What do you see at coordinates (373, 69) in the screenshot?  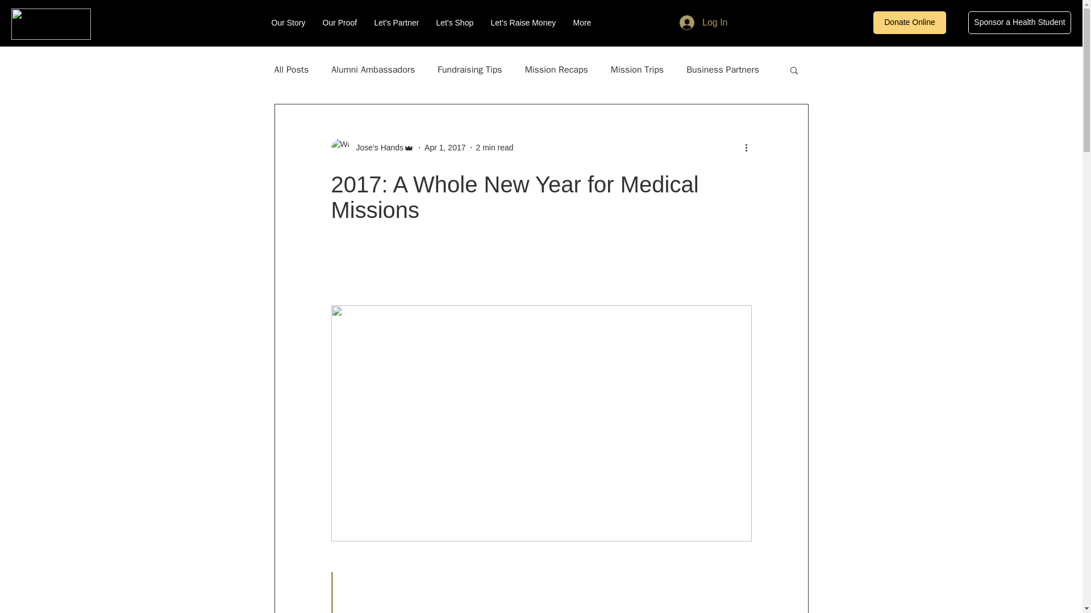 I see `Alumni Ambassadors` at bounding box center [373, 69].